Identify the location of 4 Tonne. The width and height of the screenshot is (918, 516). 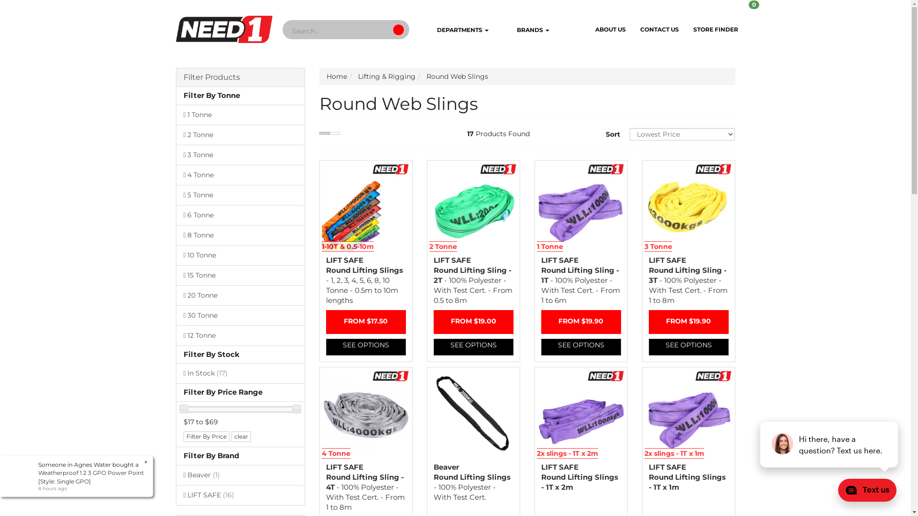
(240, 175).